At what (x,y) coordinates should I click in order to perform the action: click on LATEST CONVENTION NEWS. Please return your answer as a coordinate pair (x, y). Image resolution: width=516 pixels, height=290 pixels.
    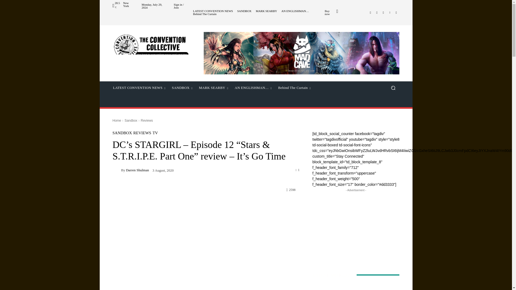
    Looking at the image, I should click on (213, 11).